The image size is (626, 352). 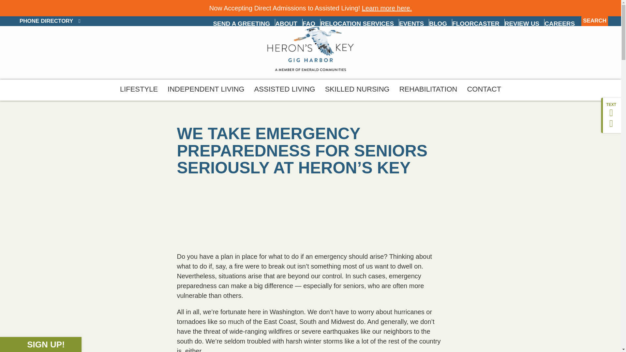 What do you see at coordinates (414, 23) in the screenshot?
I see `EVENTS` at bounding box center [414, 23].